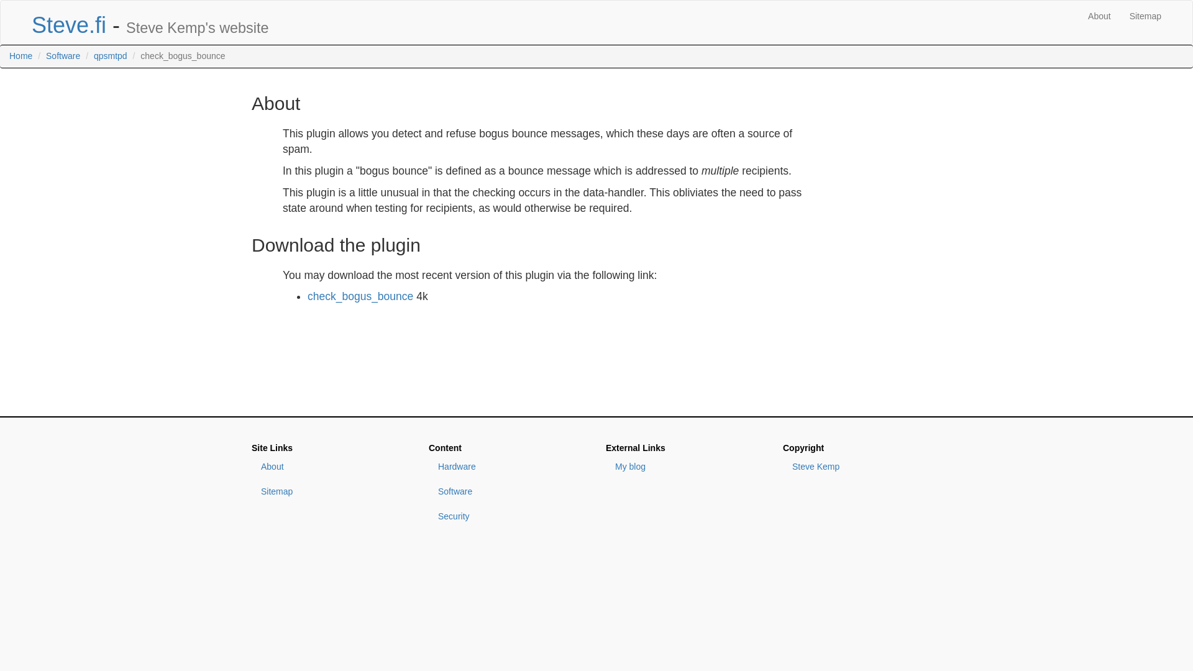  What do you see at coordinates (331, 492) in the screenshot?
I see `Sitemap` at bounding box center [331, 492].